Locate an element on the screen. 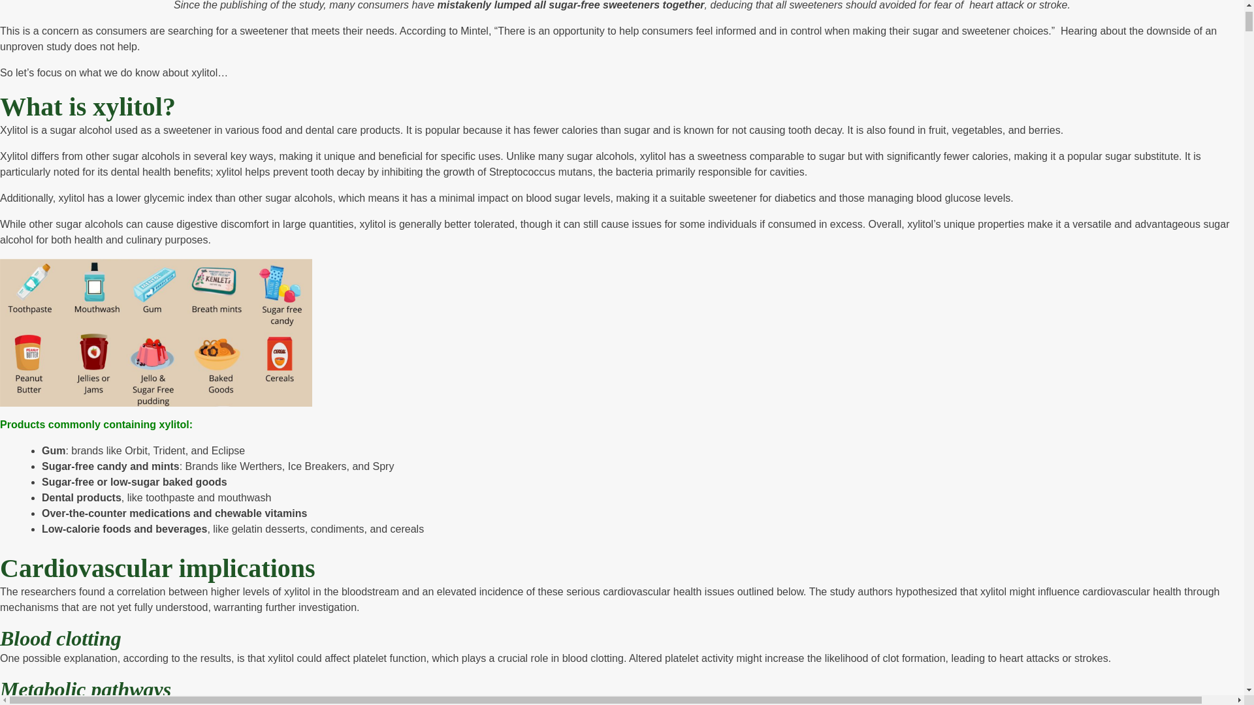 The height and width of the screenshot is (705, 1254). unique metabolic pathway is located at coordinates (361, 704).